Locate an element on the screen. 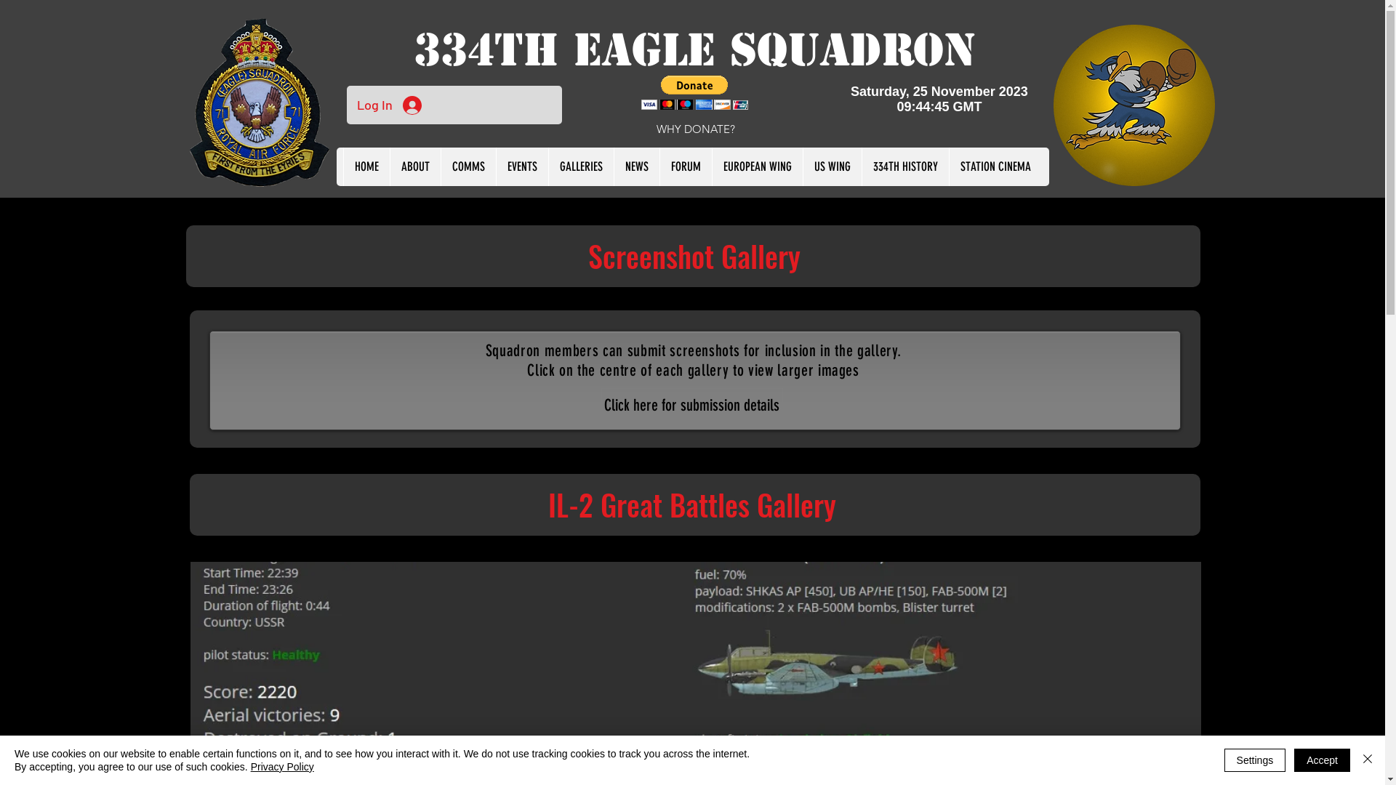 Image resolution: width=1396 pixels, height=785 pixels. ABOUT is located at coordinates (415, 167).